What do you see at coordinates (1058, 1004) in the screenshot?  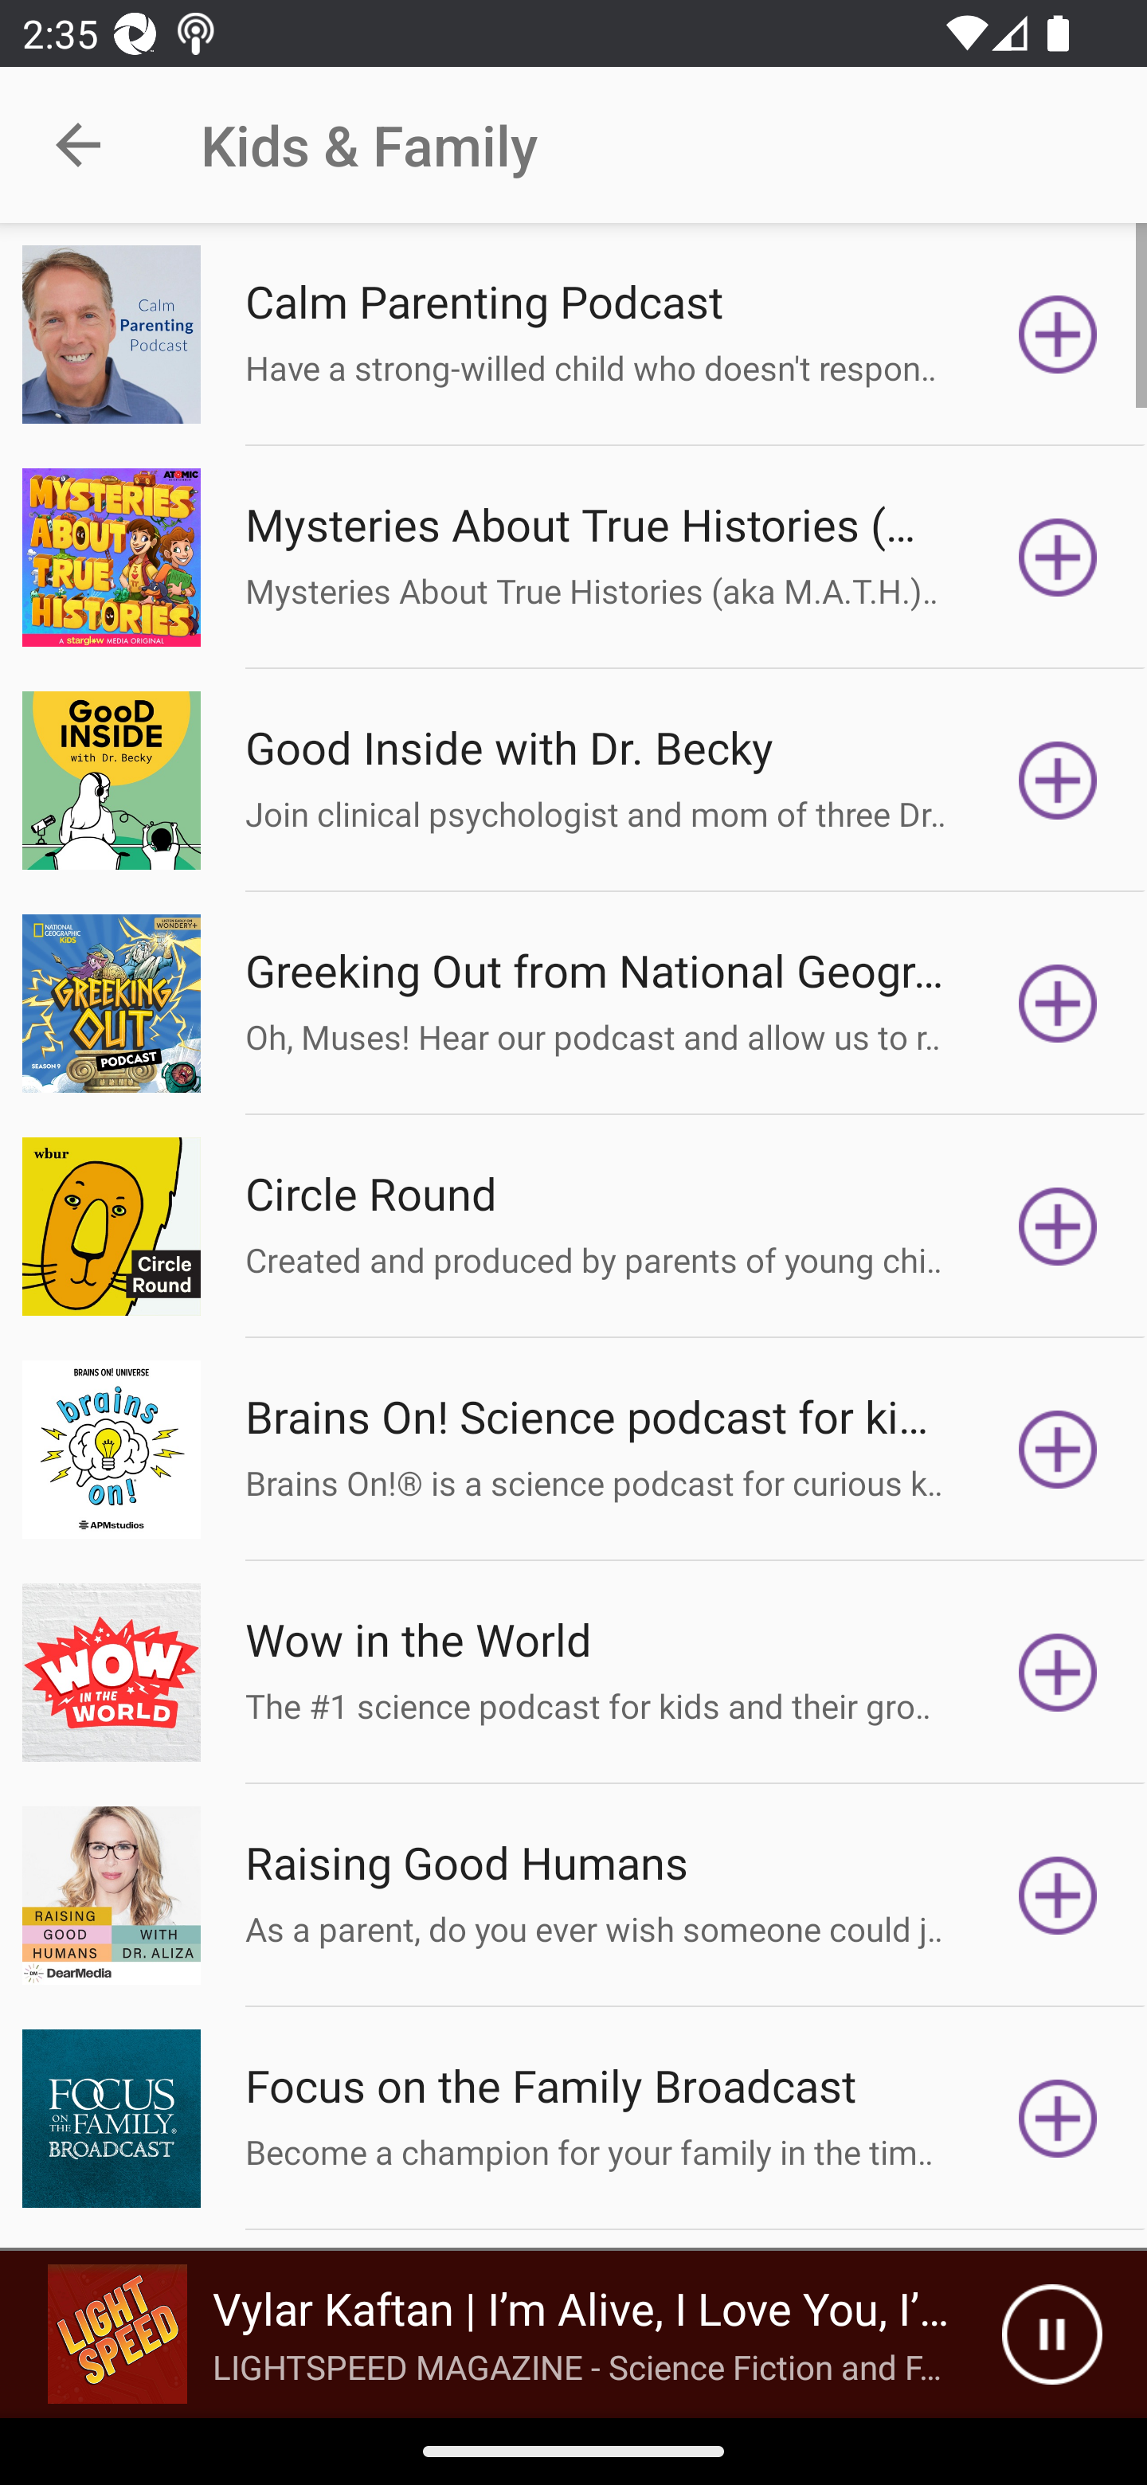 I see `Subscribe` at bounding box center [1058, 1004].